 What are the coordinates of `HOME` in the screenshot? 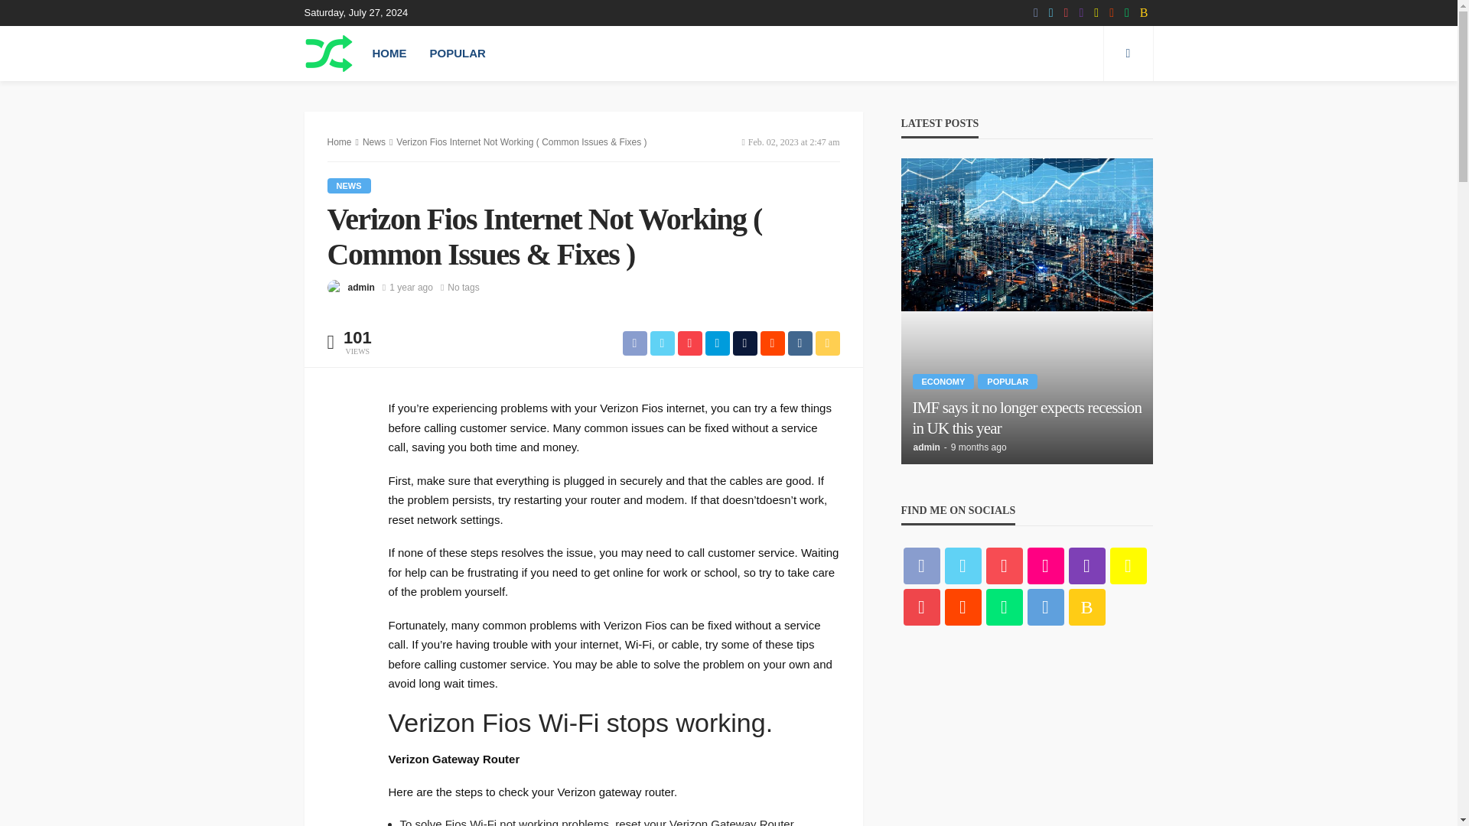 It's located at (390, 53).